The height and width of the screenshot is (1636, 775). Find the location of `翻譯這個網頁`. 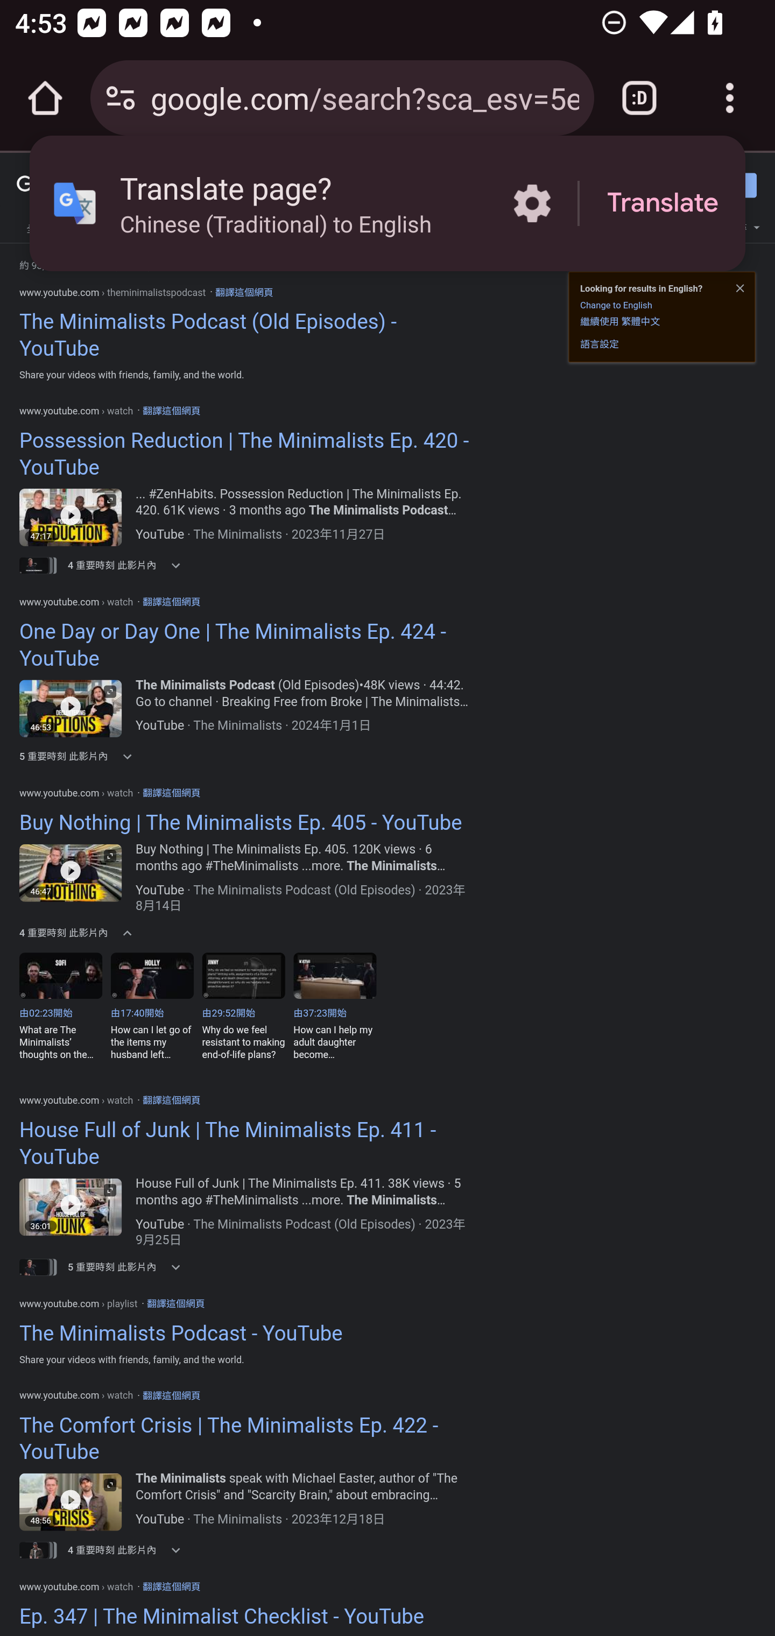

翻譯這個網頁 is located at coordinates (171, 601).